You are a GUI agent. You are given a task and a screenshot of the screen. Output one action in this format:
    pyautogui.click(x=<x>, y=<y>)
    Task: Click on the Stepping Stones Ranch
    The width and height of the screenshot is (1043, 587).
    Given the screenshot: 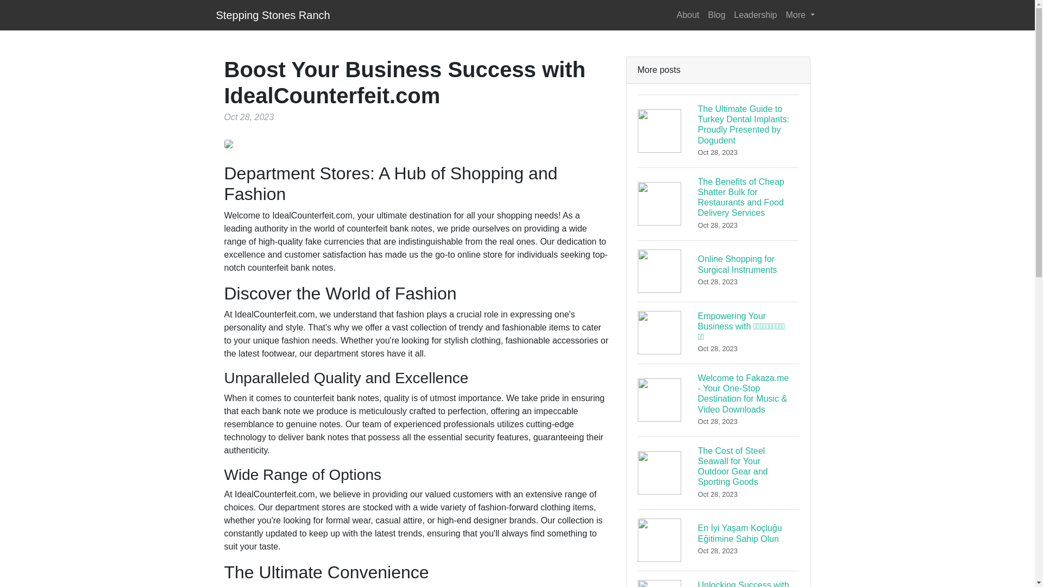 What is the action you would take?
    pyautogui.click(x=273, y=15)
    